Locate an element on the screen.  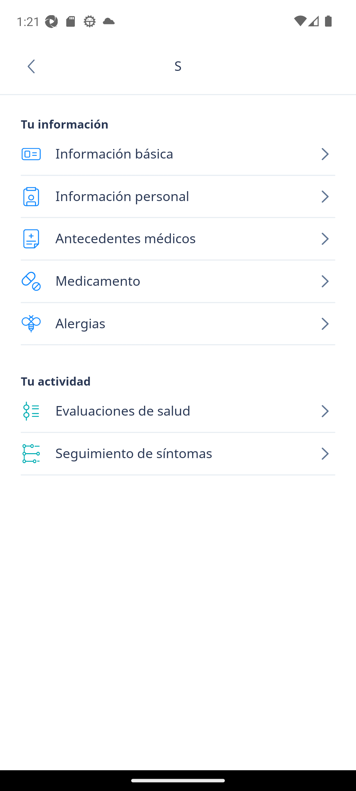
Seguimiento de síntomas is located at coordinates (178, 454).